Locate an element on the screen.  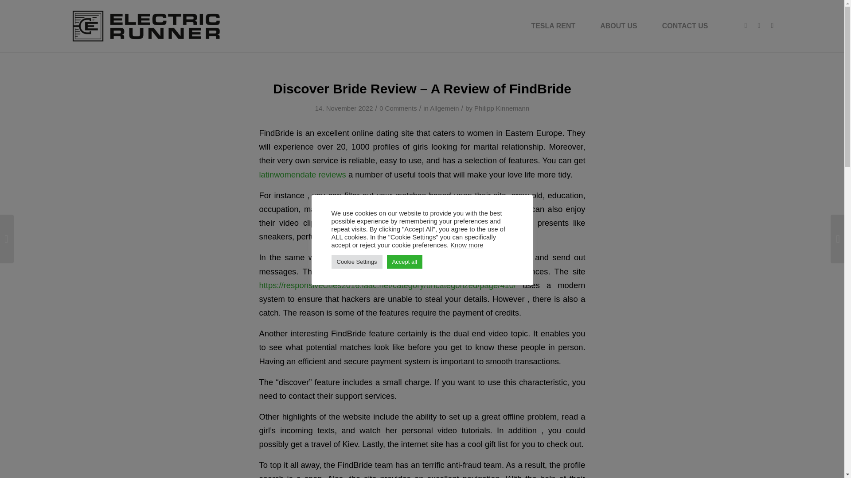
Posts by Philipp Kinnemann is located at coordinates (502, 108).